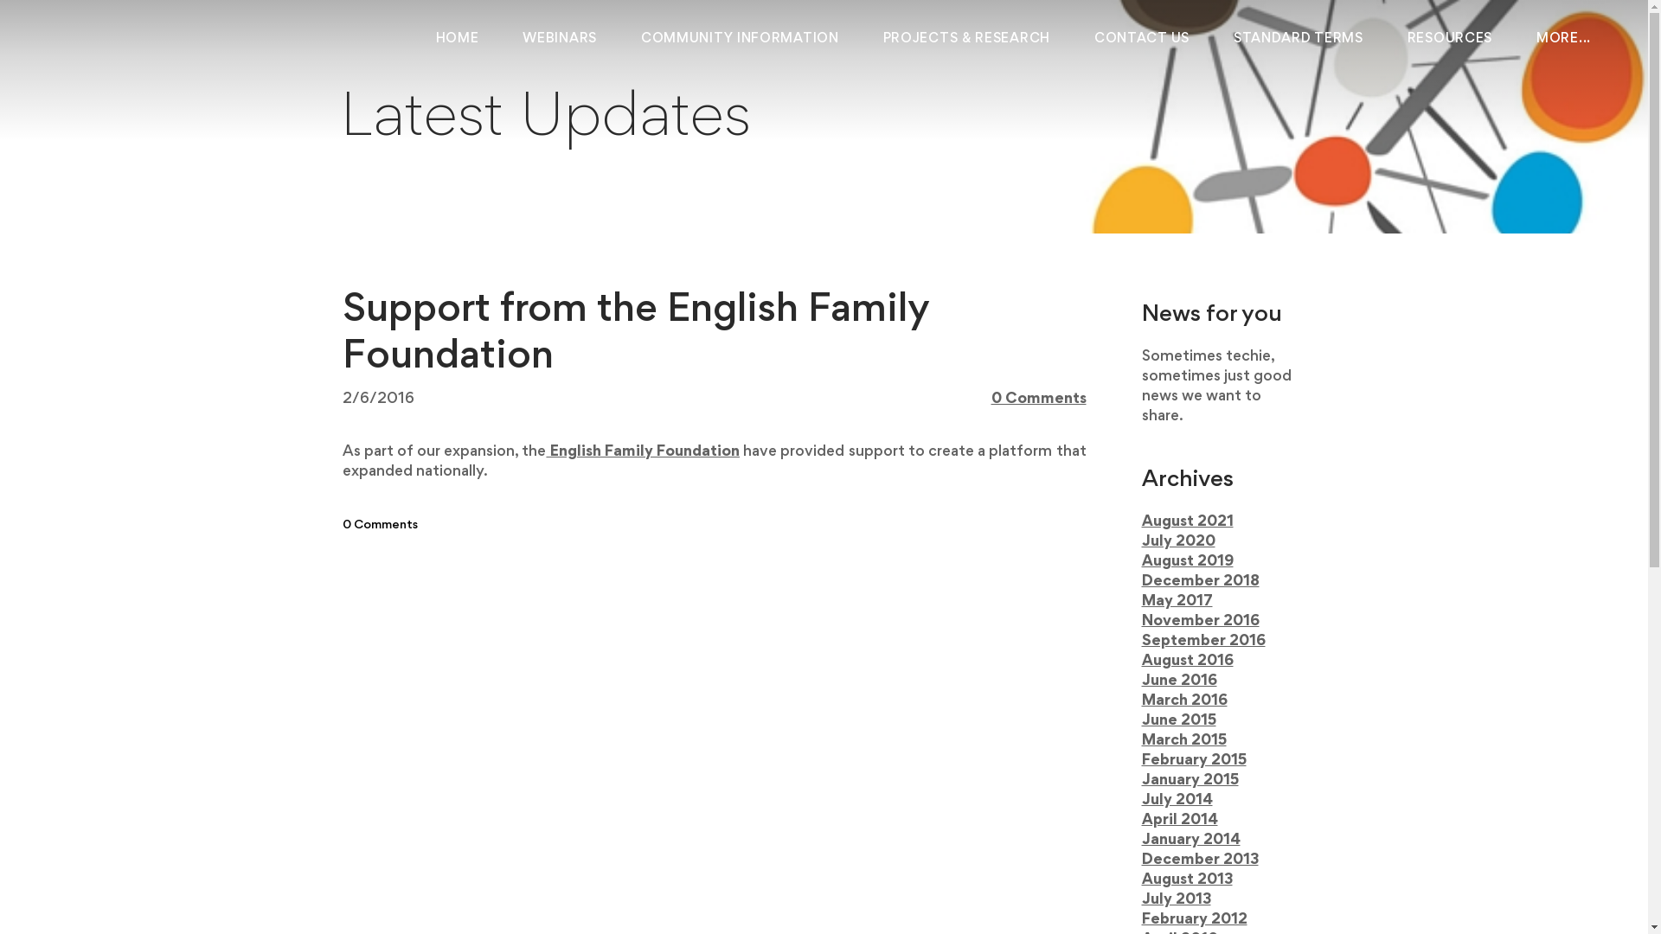  Describe the element at coordinates (1299, 39) in the screenshot. I see `STANDARD TERMS` at that location.